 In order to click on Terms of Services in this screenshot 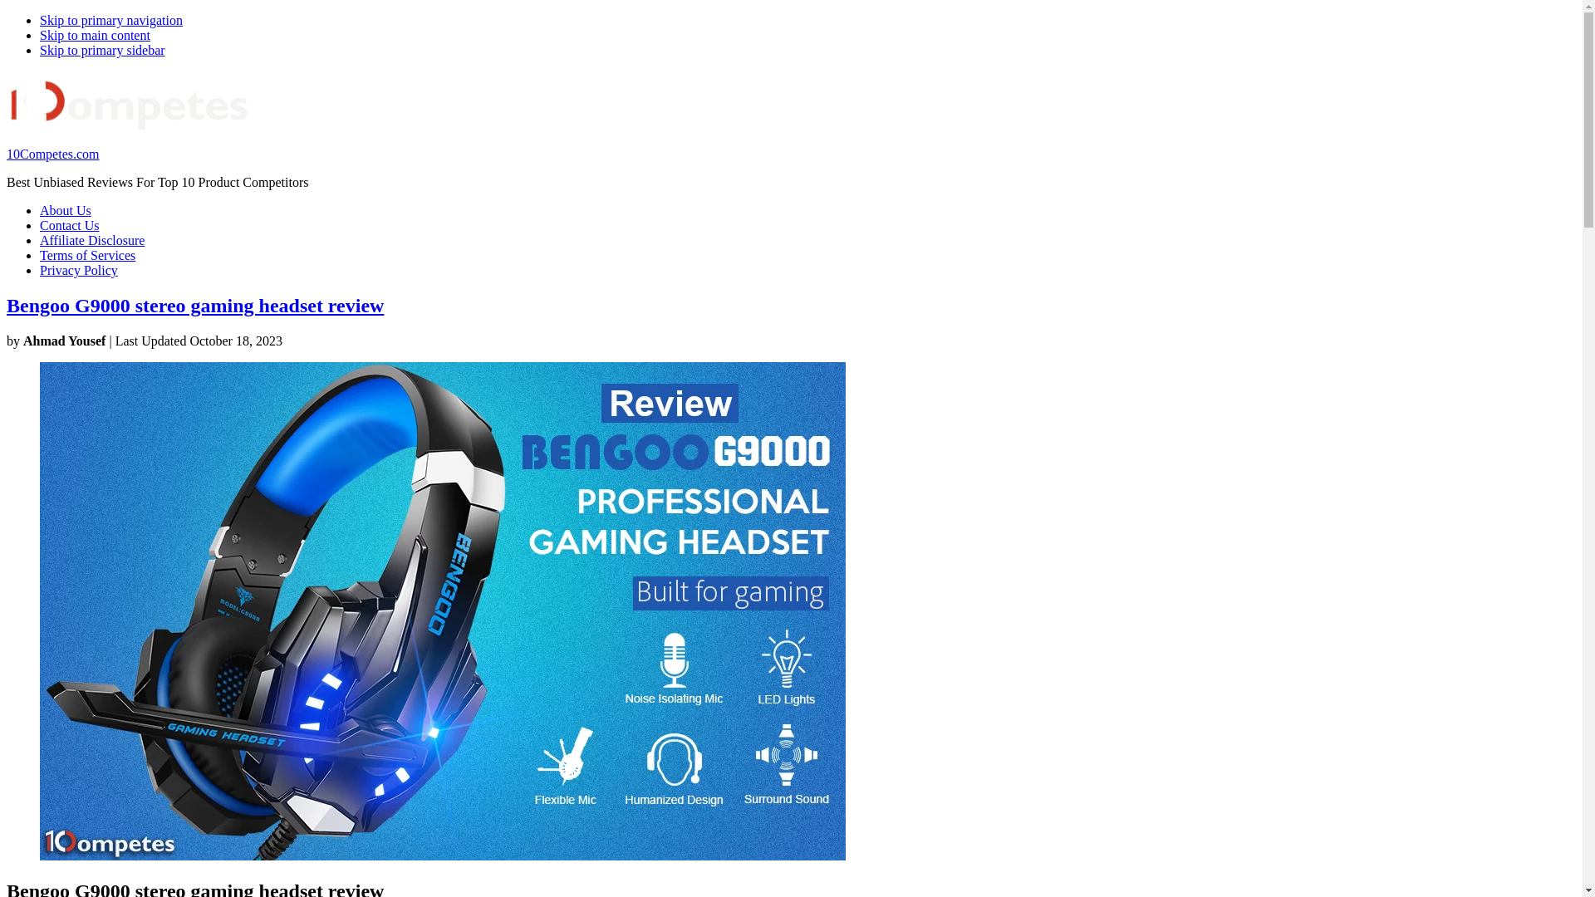, I will do `click(88, 256)`.